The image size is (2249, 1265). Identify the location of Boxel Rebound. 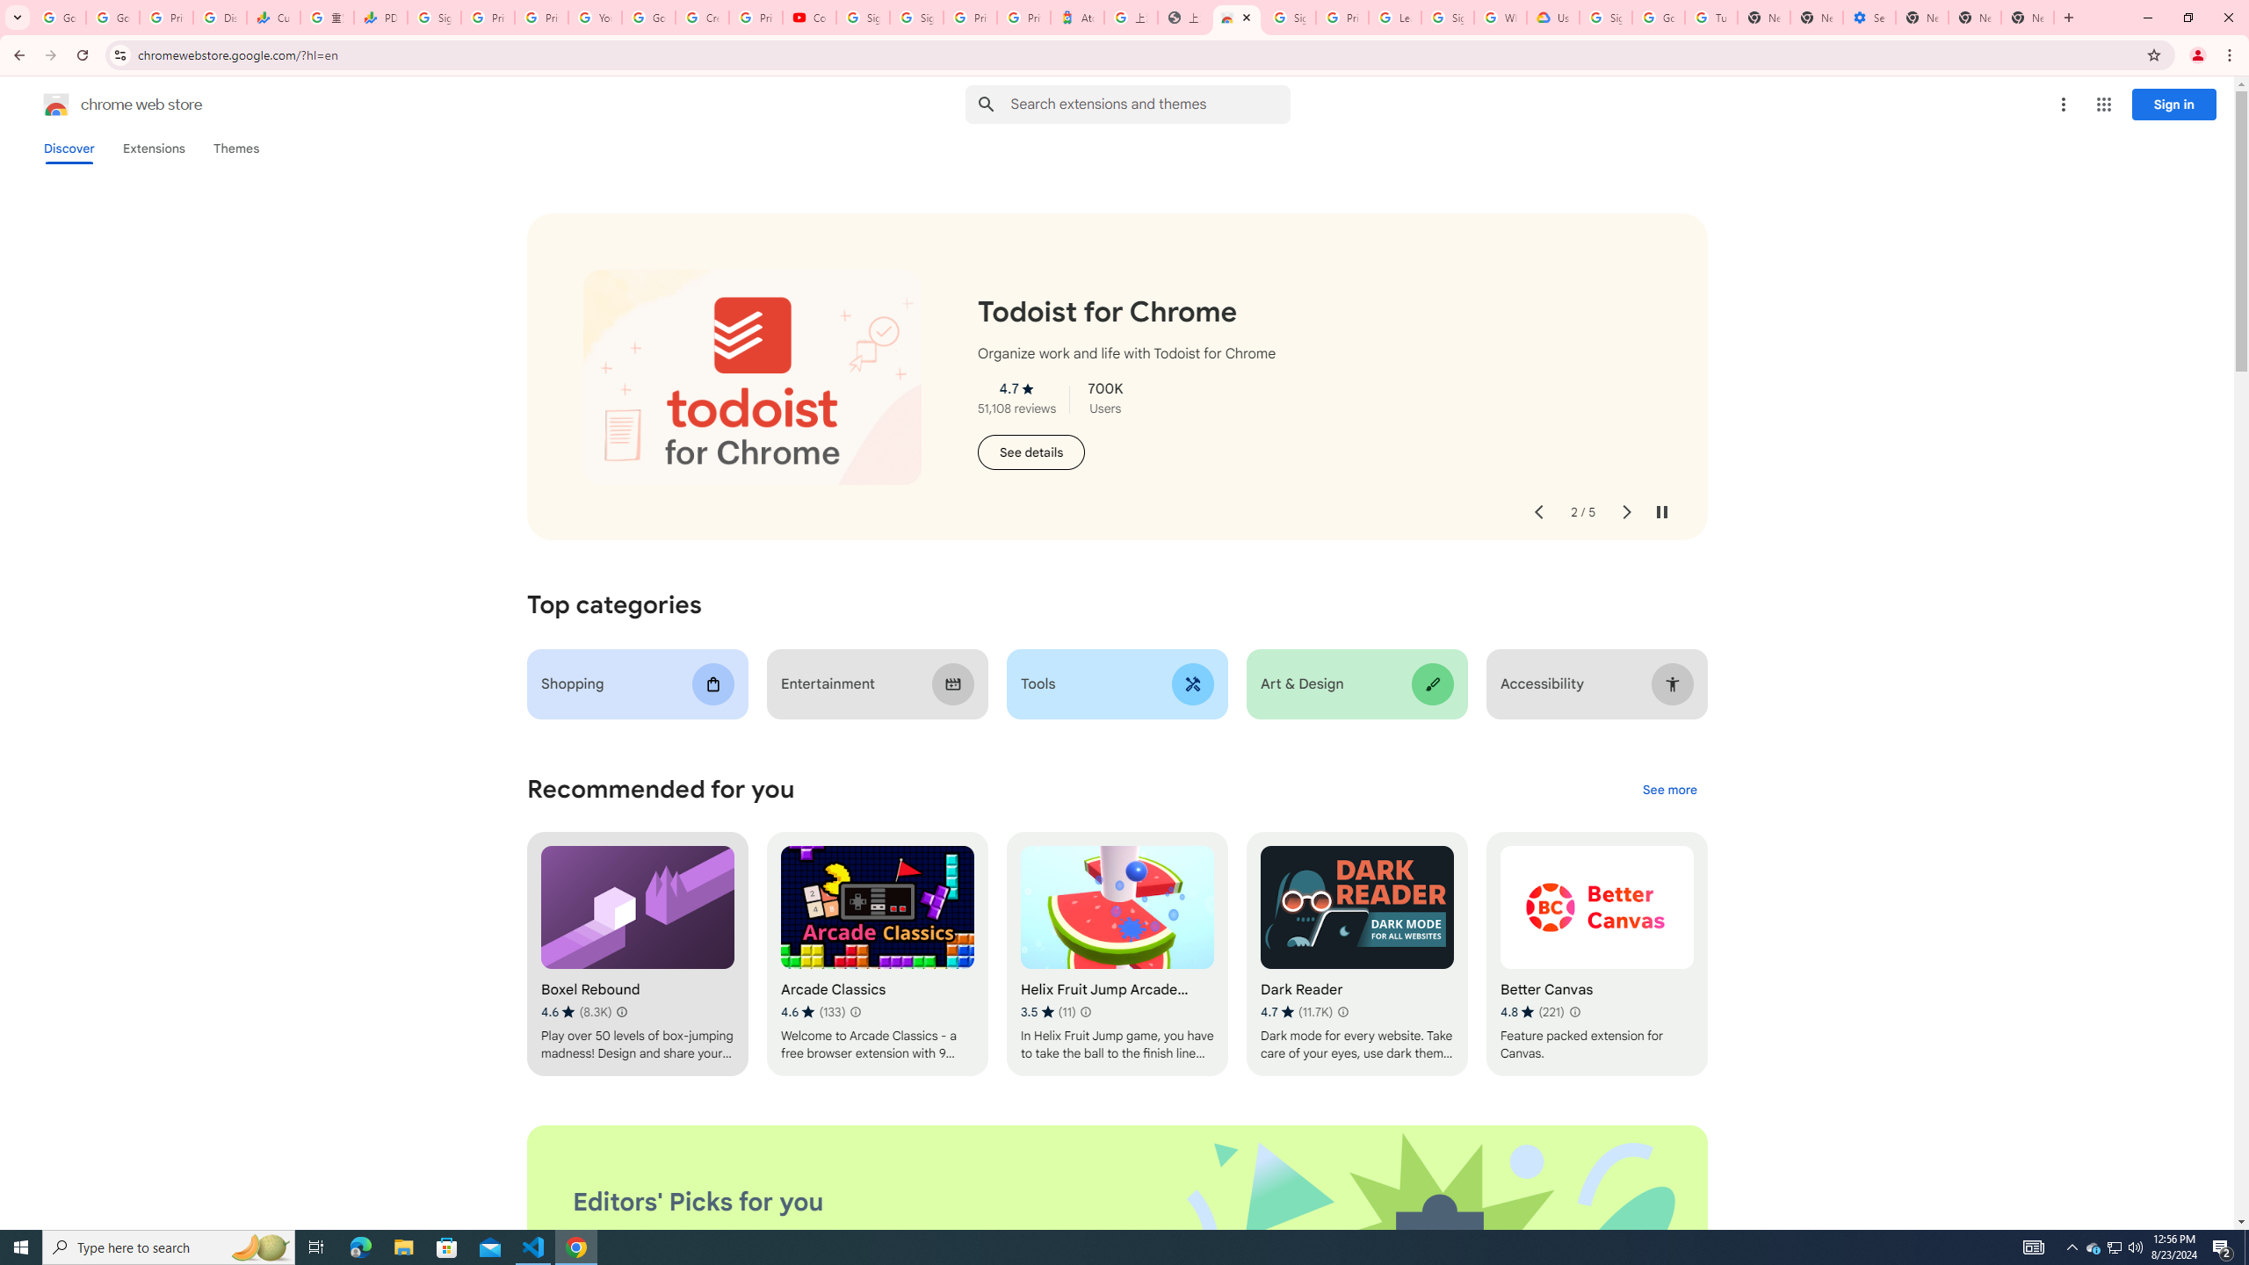
(638, 954).